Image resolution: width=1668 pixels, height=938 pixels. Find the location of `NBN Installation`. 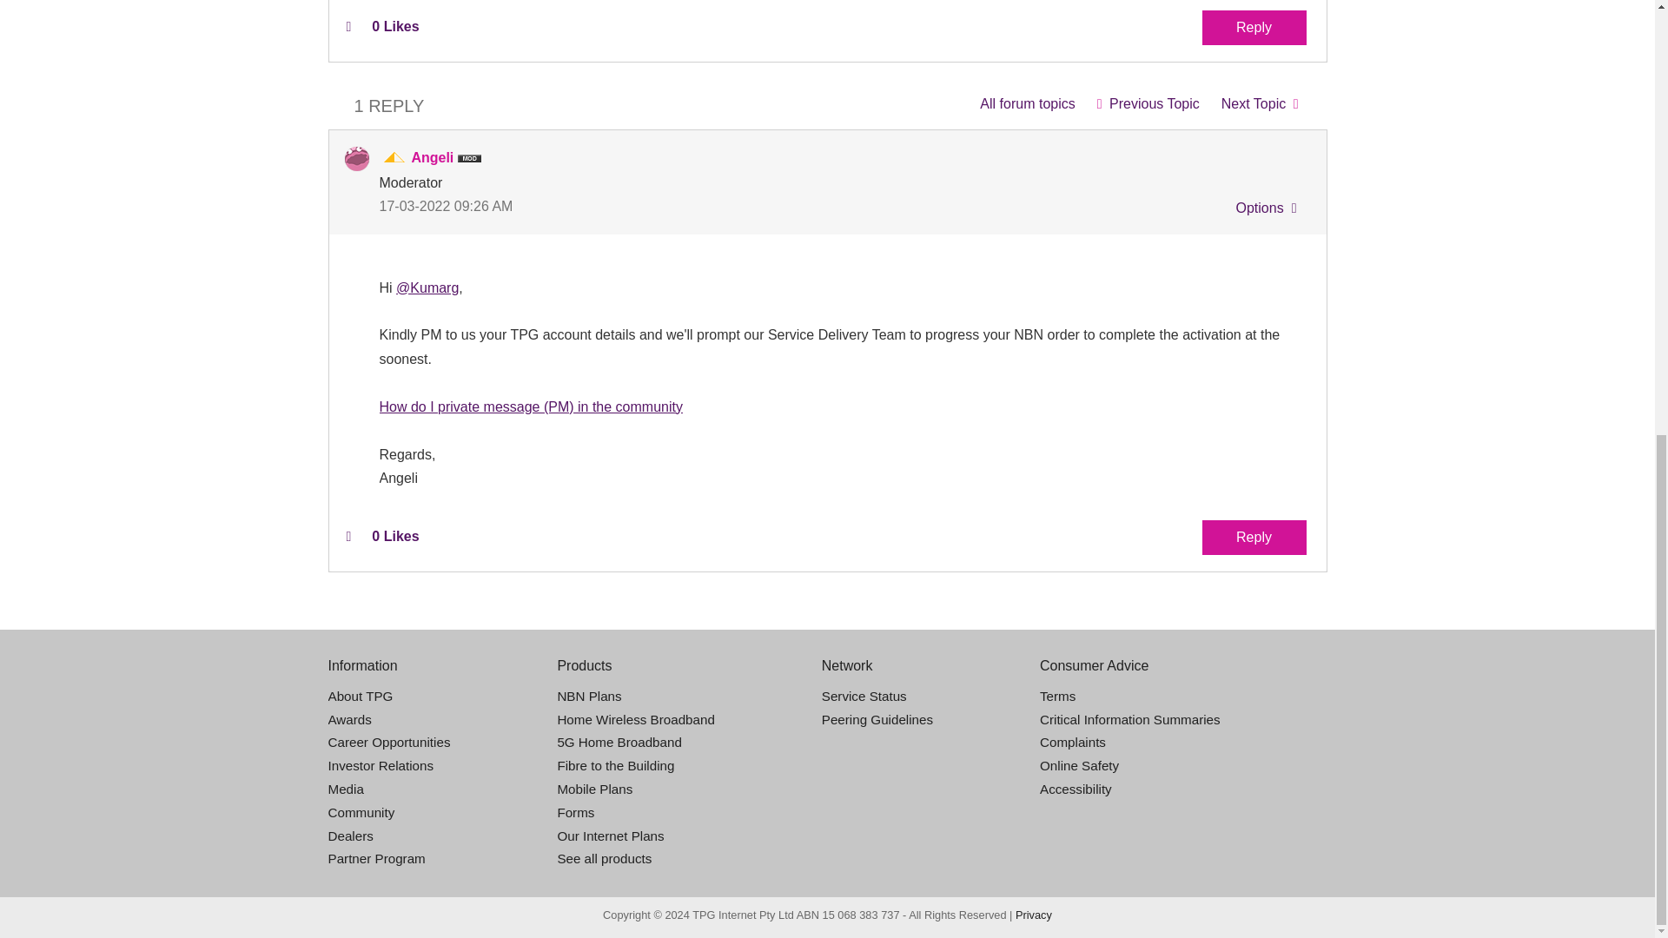

NBN Installation is located at coordinates (1027, 104).